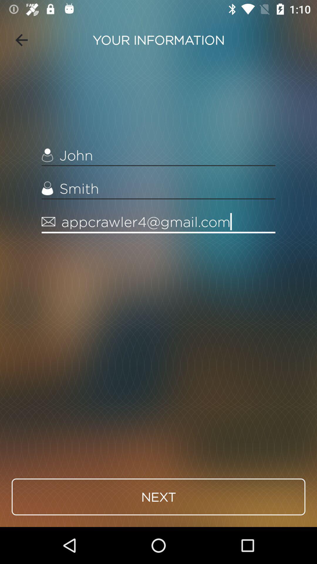 The image size is (317, 564). I want to click on turn on the icon below the appcrawler4@gmail.com icon, so click(158, 497).